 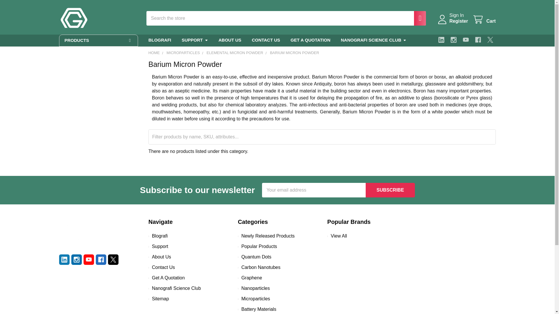 What do you see at coordinates (490, 40) in the screenshot?
I see `X` at bounding box center [490, 40].